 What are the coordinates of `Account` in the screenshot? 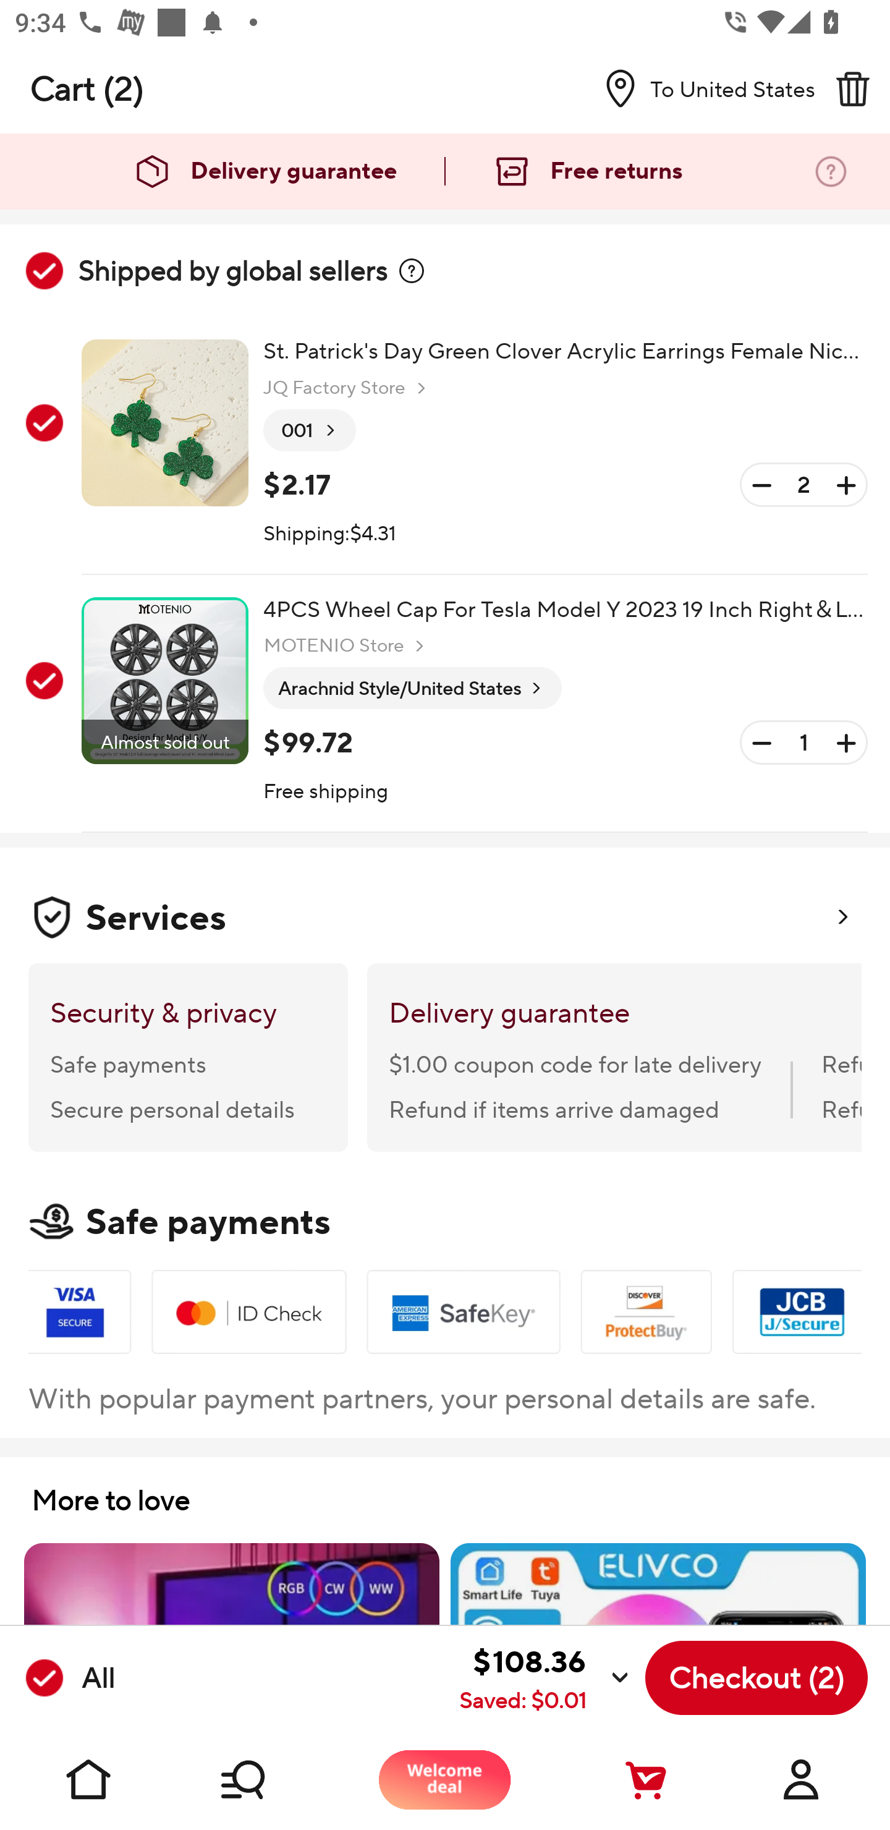 It's located at (801, 1779).